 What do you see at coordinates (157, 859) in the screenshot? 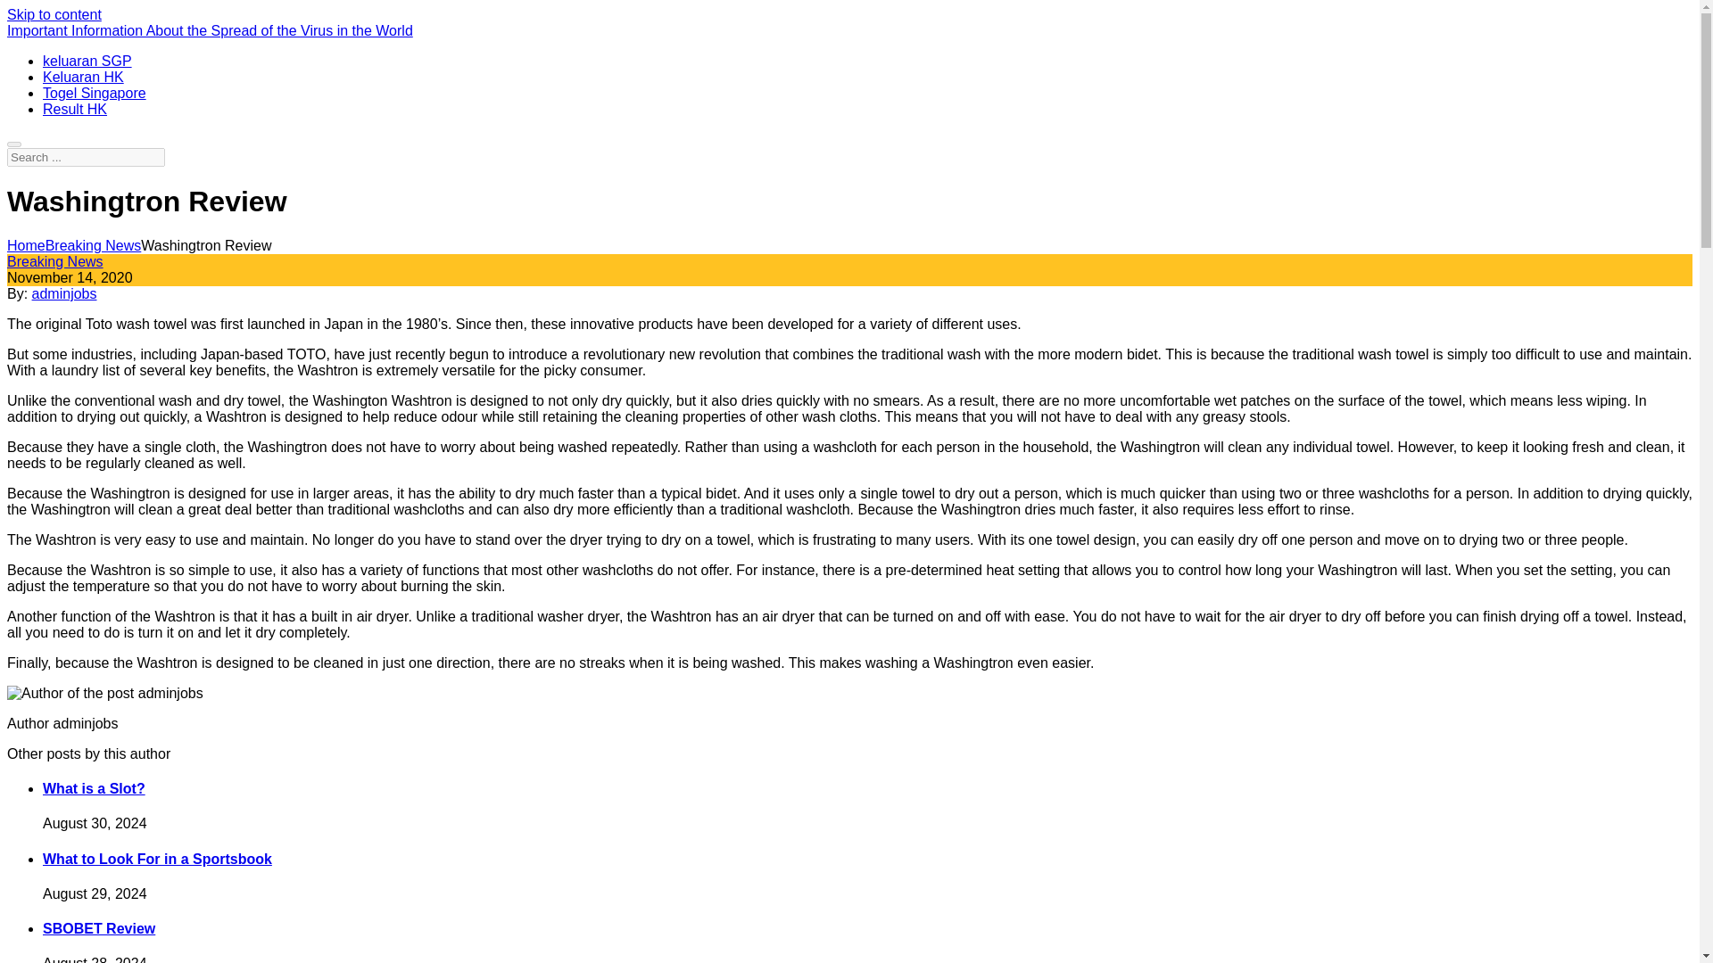
I see `What to Look For in a Sportsbook` at bounding box center [157, 859].